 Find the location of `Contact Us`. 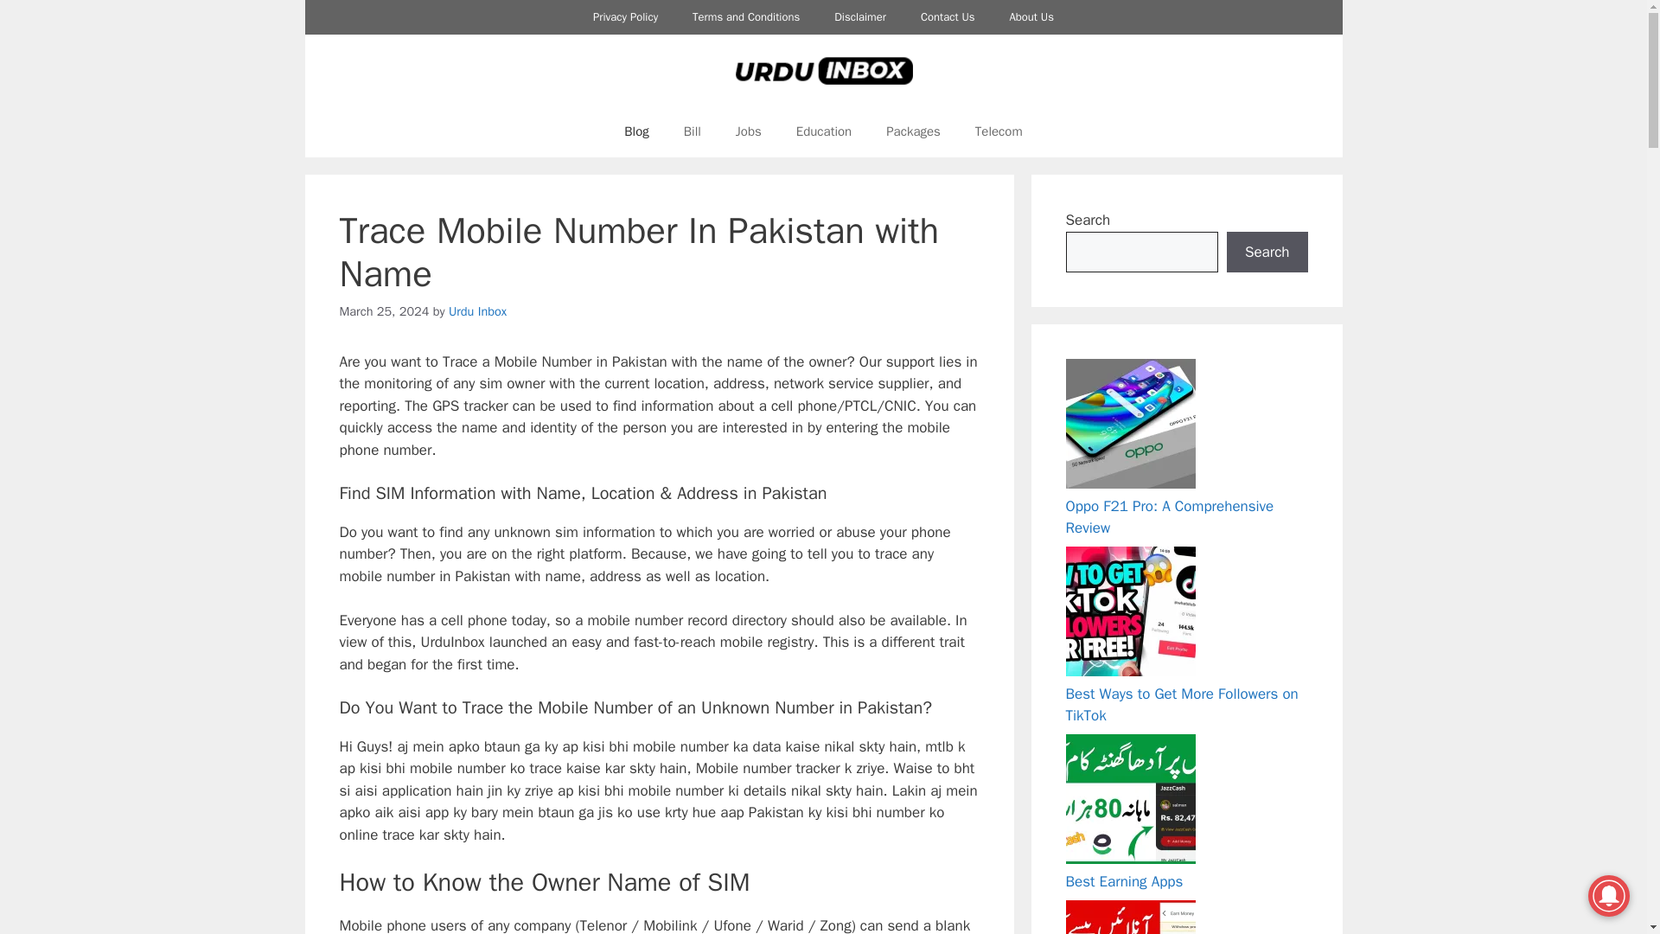

Contact Us is located at coordinates (948, 17).